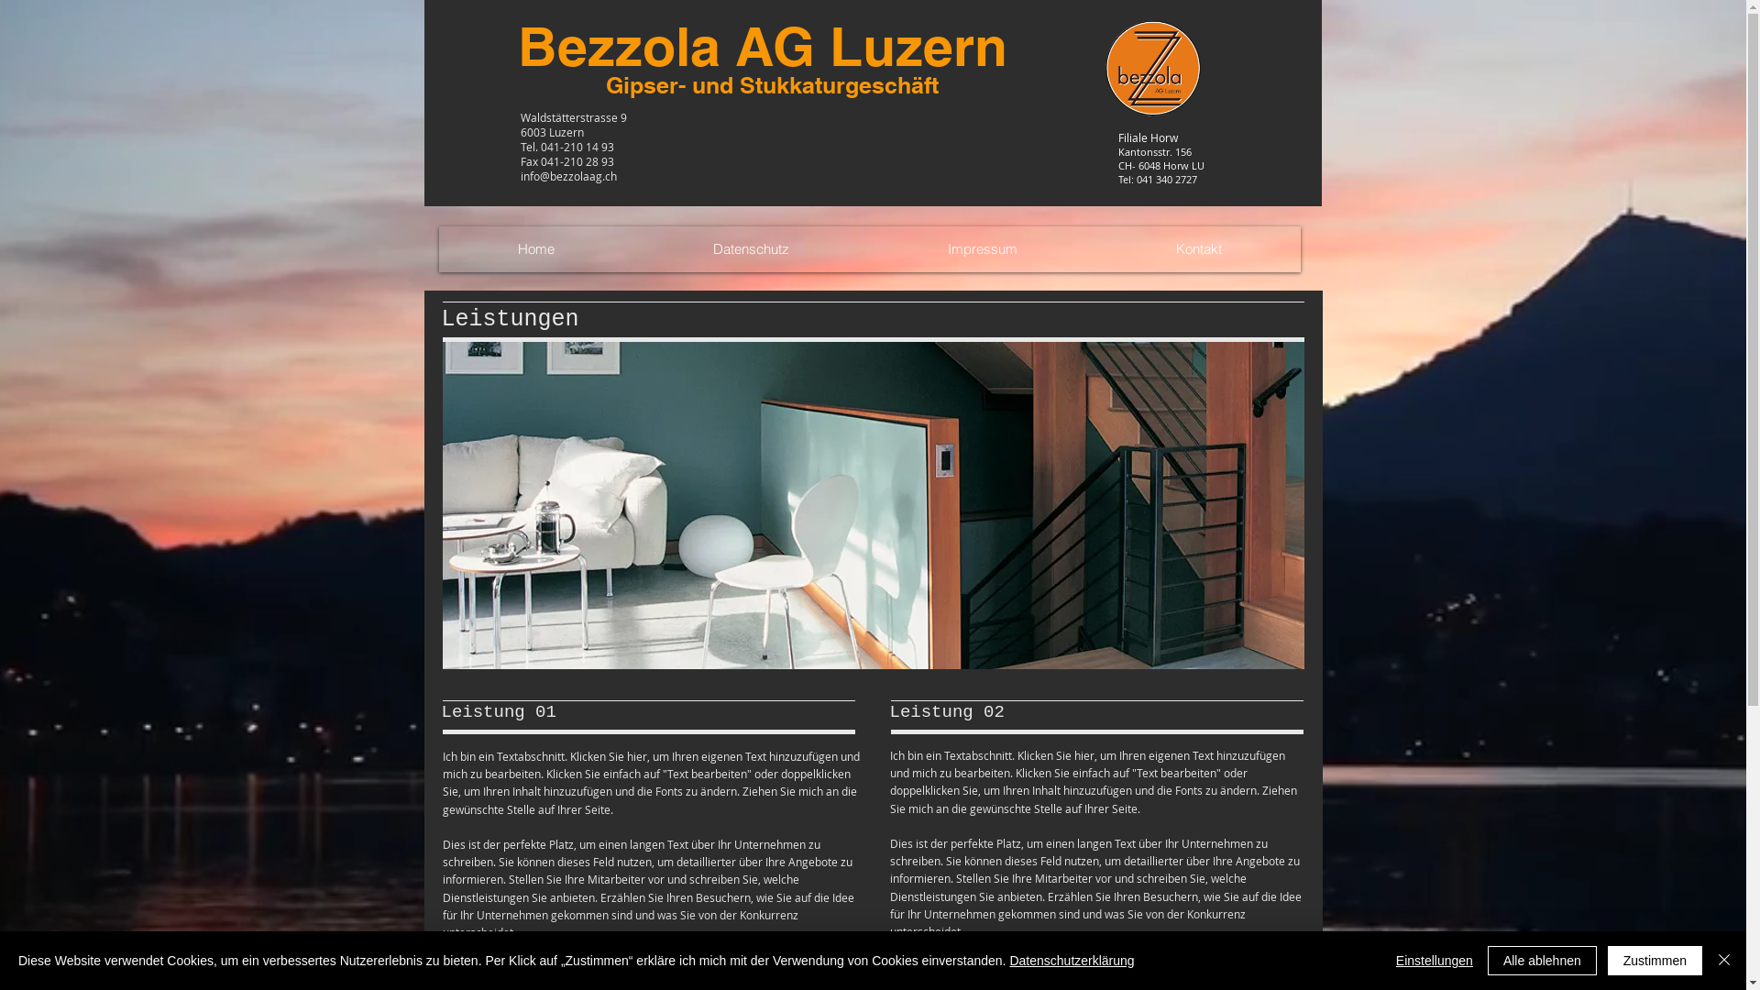 The width and height of the screenshot is (1760, 990). Describe the element at coordinates (1655, 961) in the screenshot. I see `Zustimmen` at that location.